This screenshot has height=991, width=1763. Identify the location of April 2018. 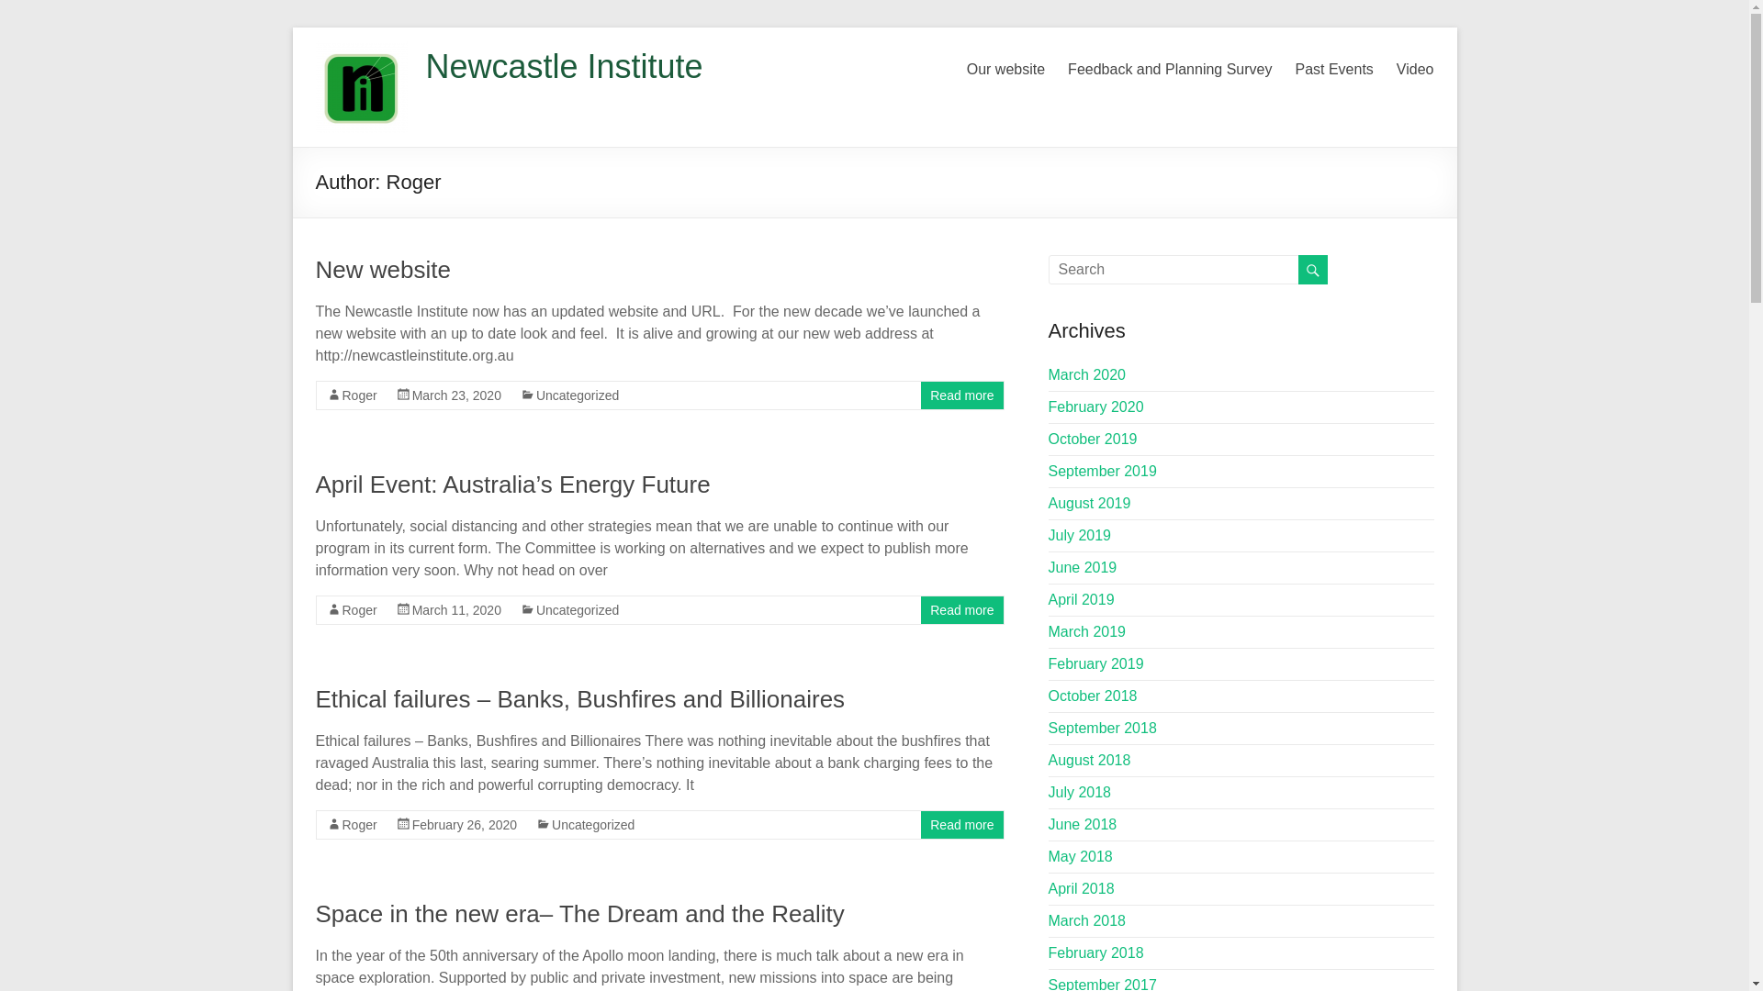
(1082, 888).